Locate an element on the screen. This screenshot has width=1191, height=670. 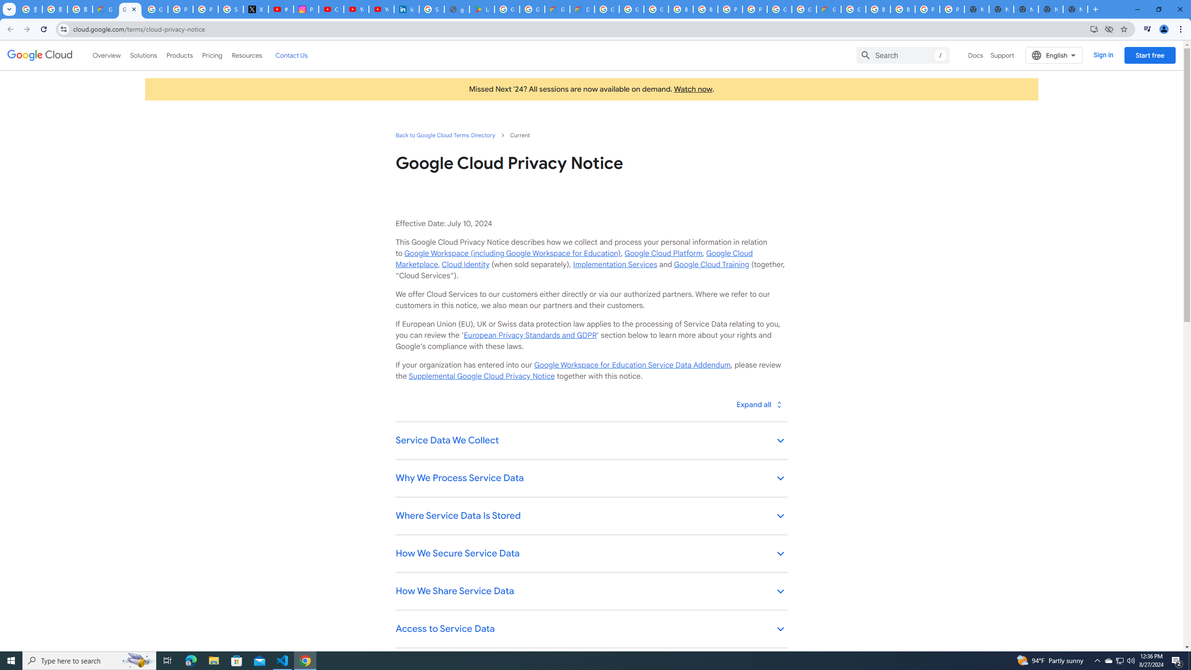
Privacy Help Center - Policies Help is located at coordinates (206, 9).